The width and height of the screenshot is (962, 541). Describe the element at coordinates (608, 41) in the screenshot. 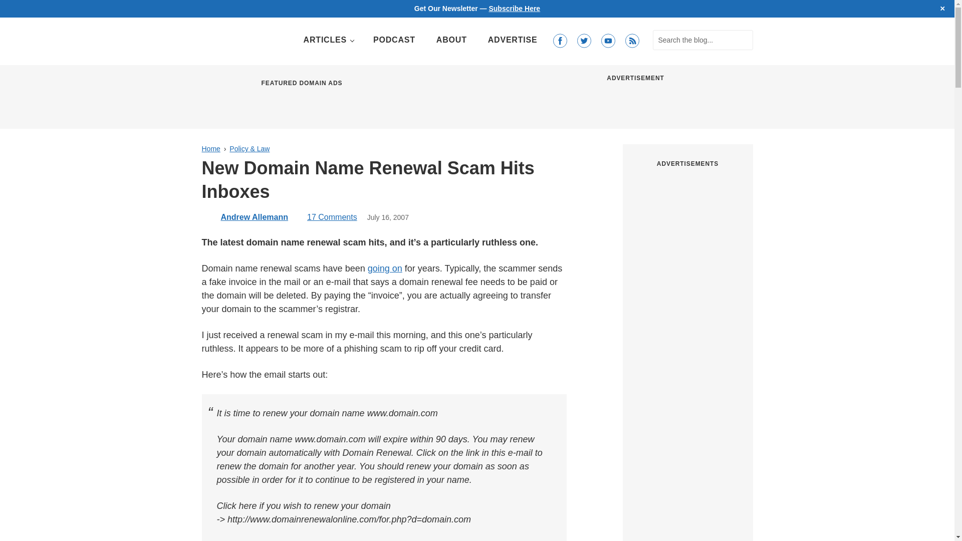

I see `YouTube` at that location.